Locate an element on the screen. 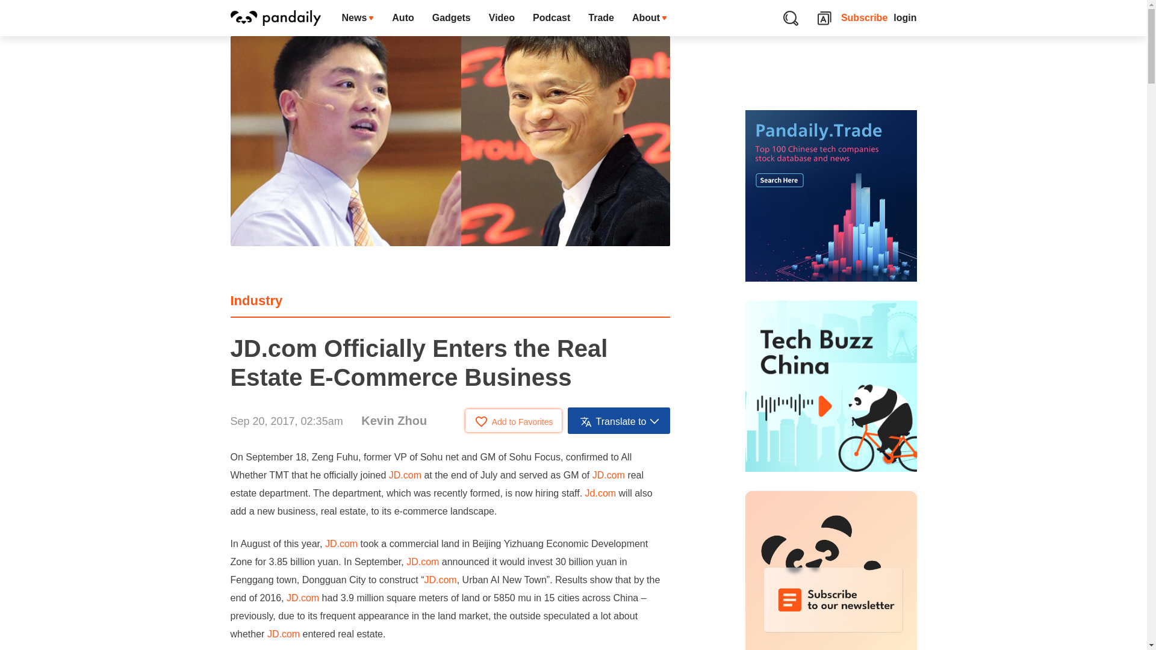  News is located at coordinates (358, 18).